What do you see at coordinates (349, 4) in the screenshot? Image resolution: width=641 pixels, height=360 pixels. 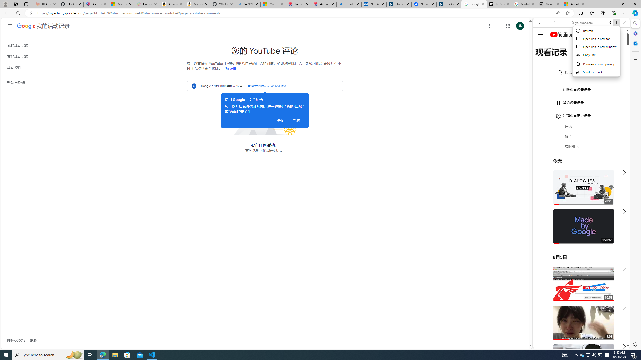 I see `list of asthma inhalers uk - Search` at bounding box center [349, 4].